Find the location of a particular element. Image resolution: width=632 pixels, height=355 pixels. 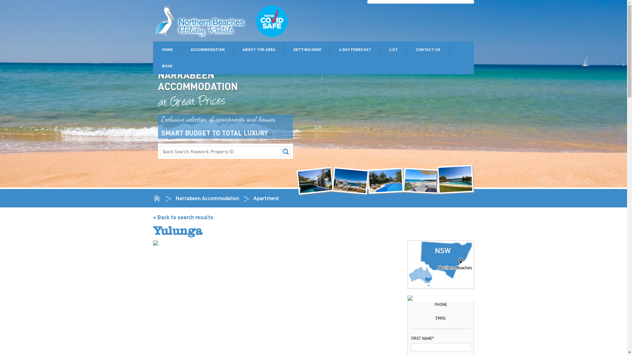

4 DAY FORECAST is located at coordinates (355, 50).